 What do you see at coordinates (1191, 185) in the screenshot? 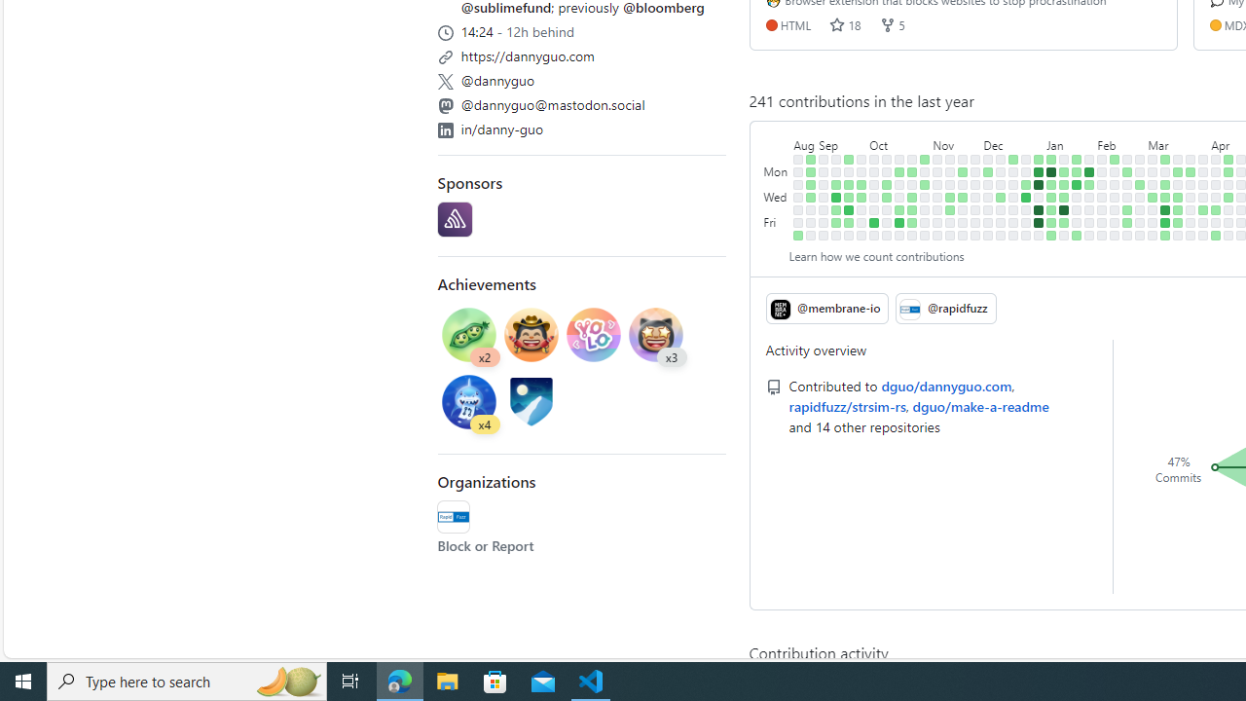
I see `No contributions on March 26th.` at bounding box center [1191, 185].